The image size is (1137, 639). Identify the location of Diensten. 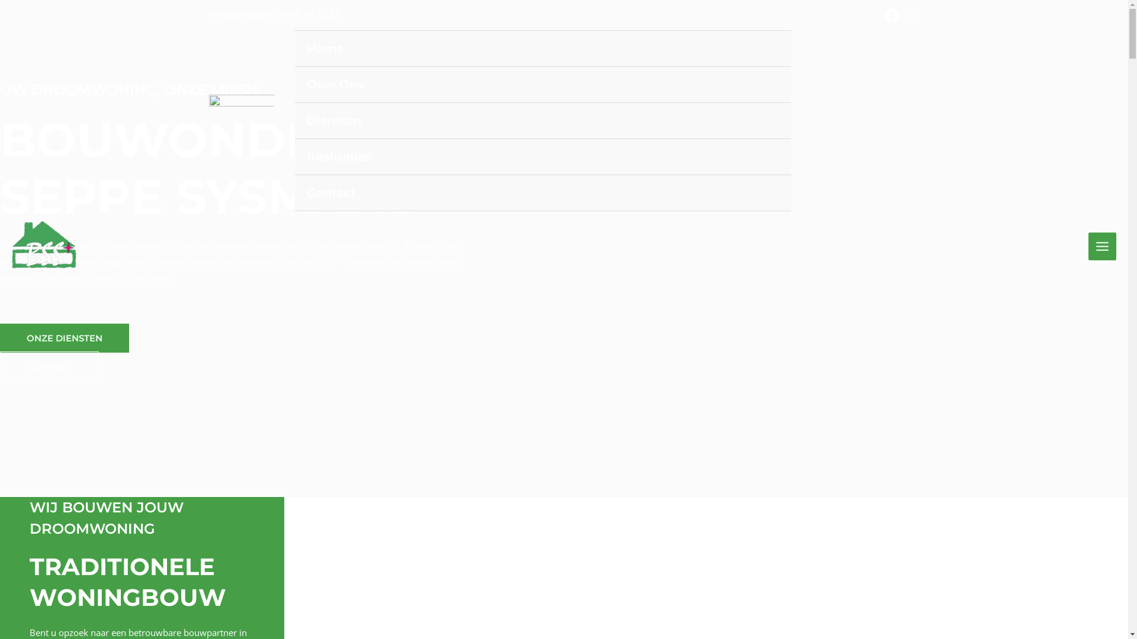
(544, 121).